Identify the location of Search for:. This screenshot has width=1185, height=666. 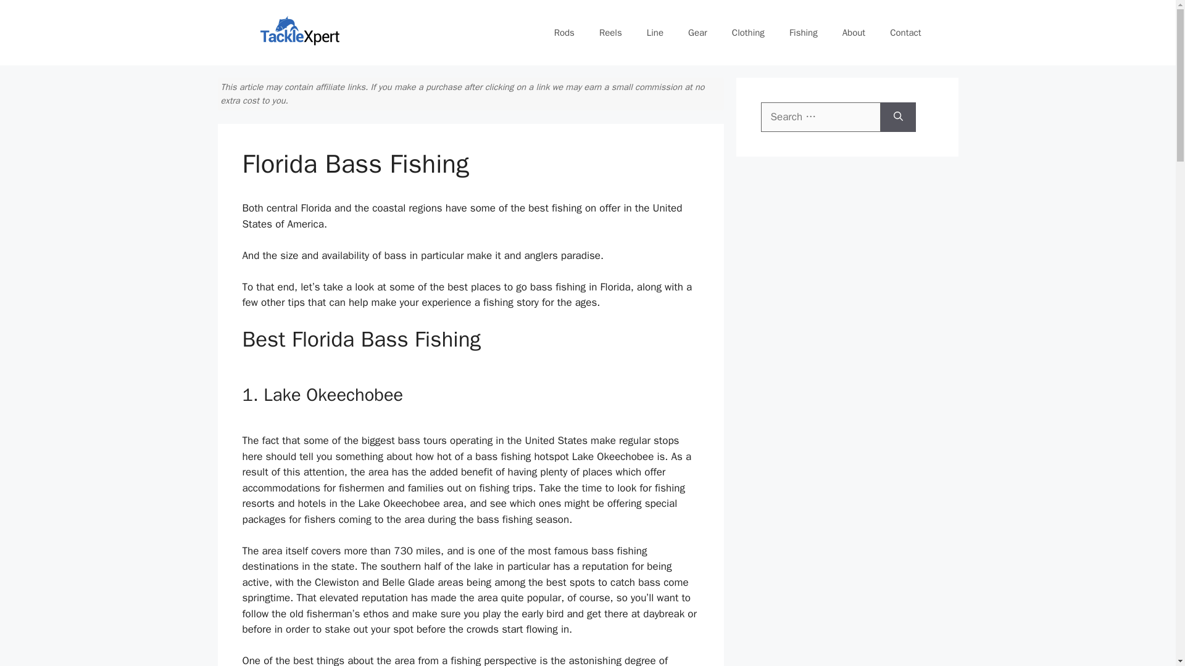
(820, 117).